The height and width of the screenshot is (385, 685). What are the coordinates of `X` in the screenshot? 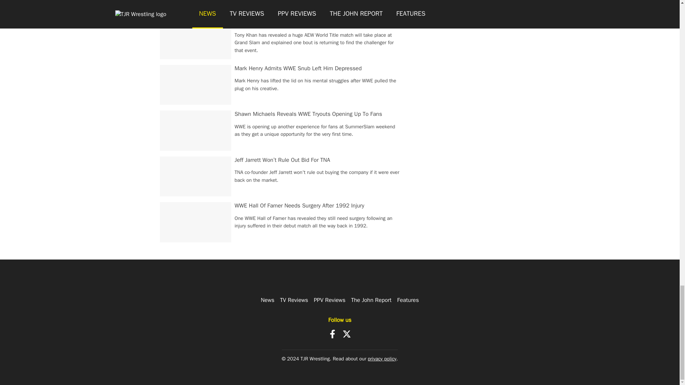 It's located at (347, 334).